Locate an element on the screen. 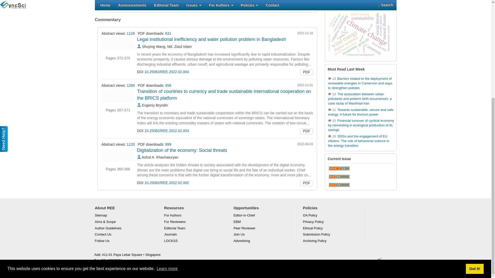 The width and height of the screenshot is (495, 278). Got it! is located at coordinates (474, 120).